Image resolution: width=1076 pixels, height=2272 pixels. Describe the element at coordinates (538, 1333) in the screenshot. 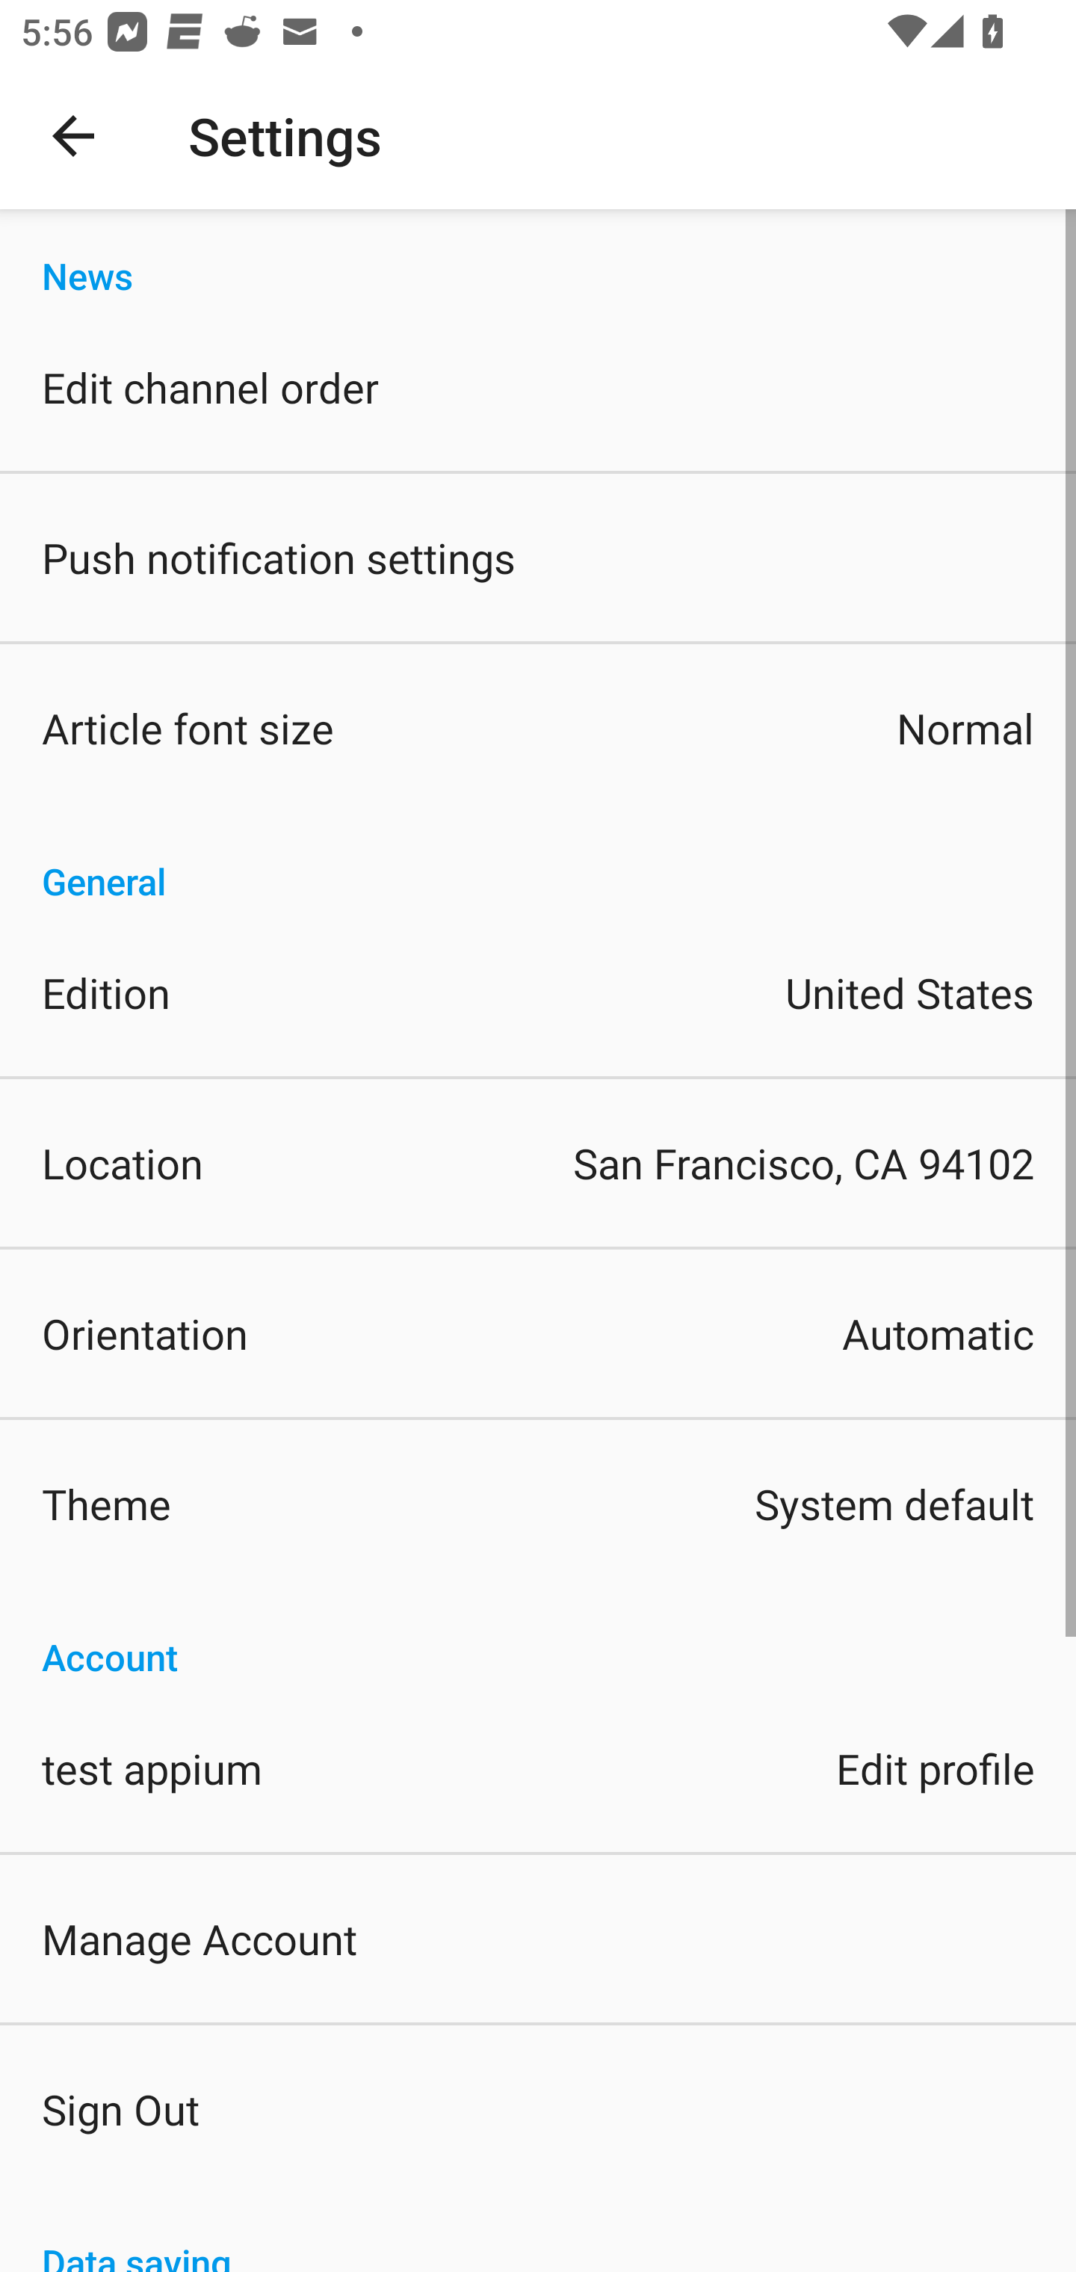

I see `Orientation Automatic` at that location.